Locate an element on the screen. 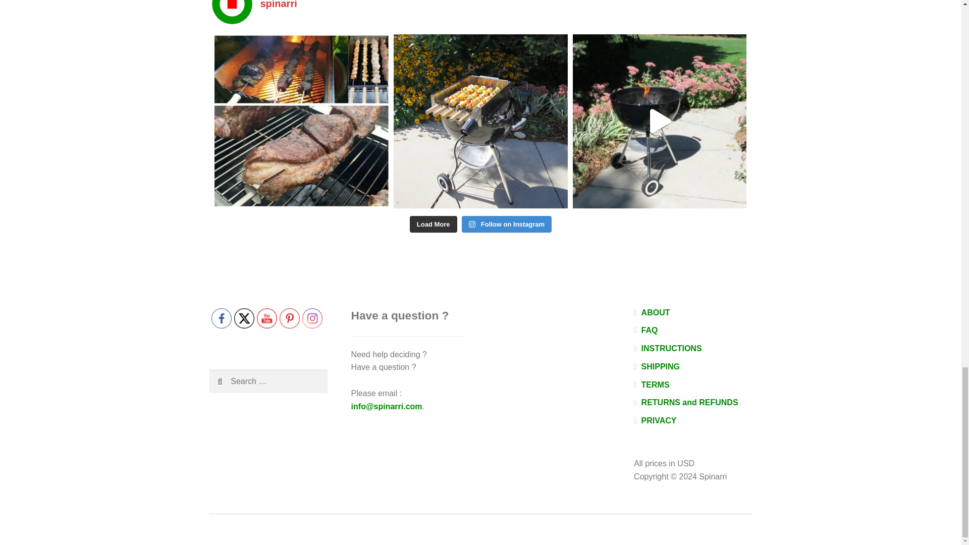 This screenshot has width=969, height=545. Facebook is located at coordinates (221, 318).